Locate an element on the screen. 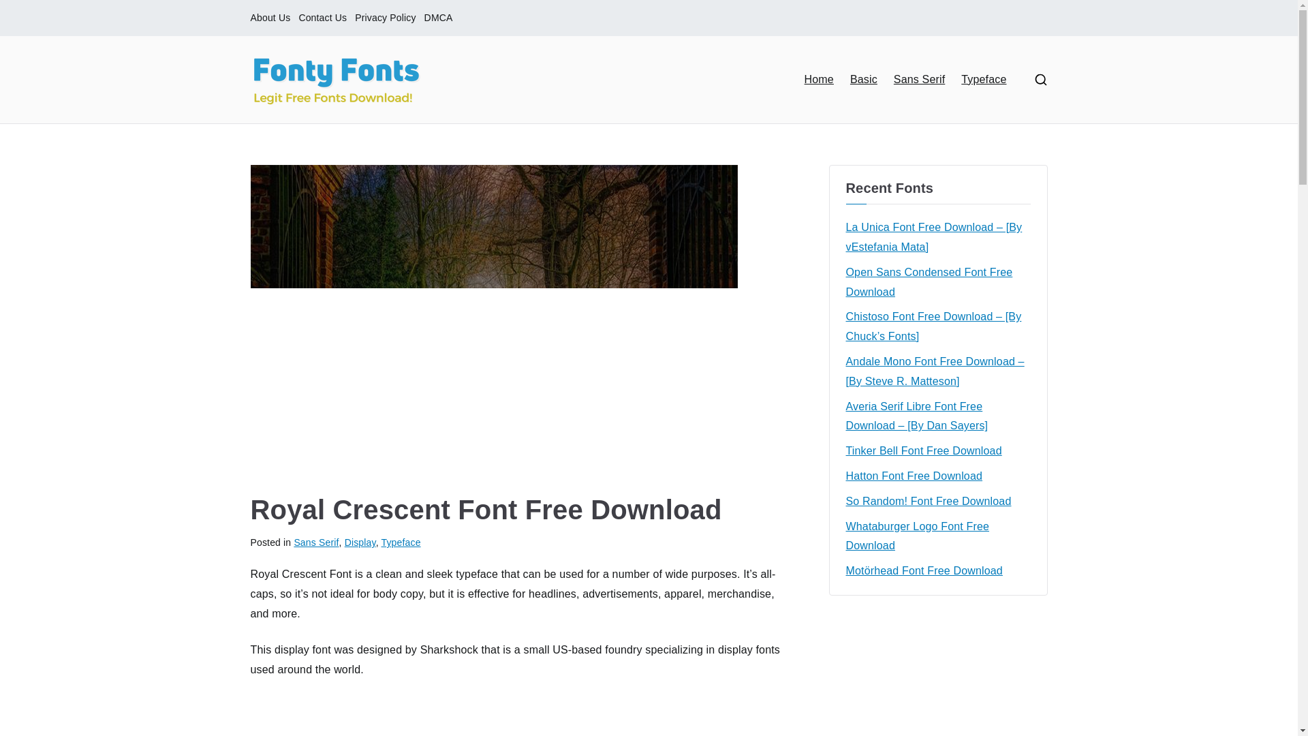 The height and width of the screenshot is (736, 1308). Fonty Fonts is located at coordinates (513, 97).